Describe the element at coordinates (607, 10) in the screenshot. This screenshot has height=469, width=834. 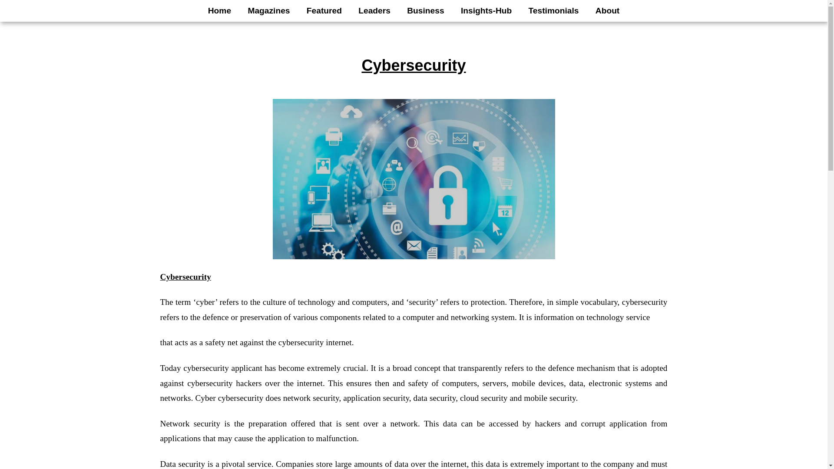
I see `About` at that location.